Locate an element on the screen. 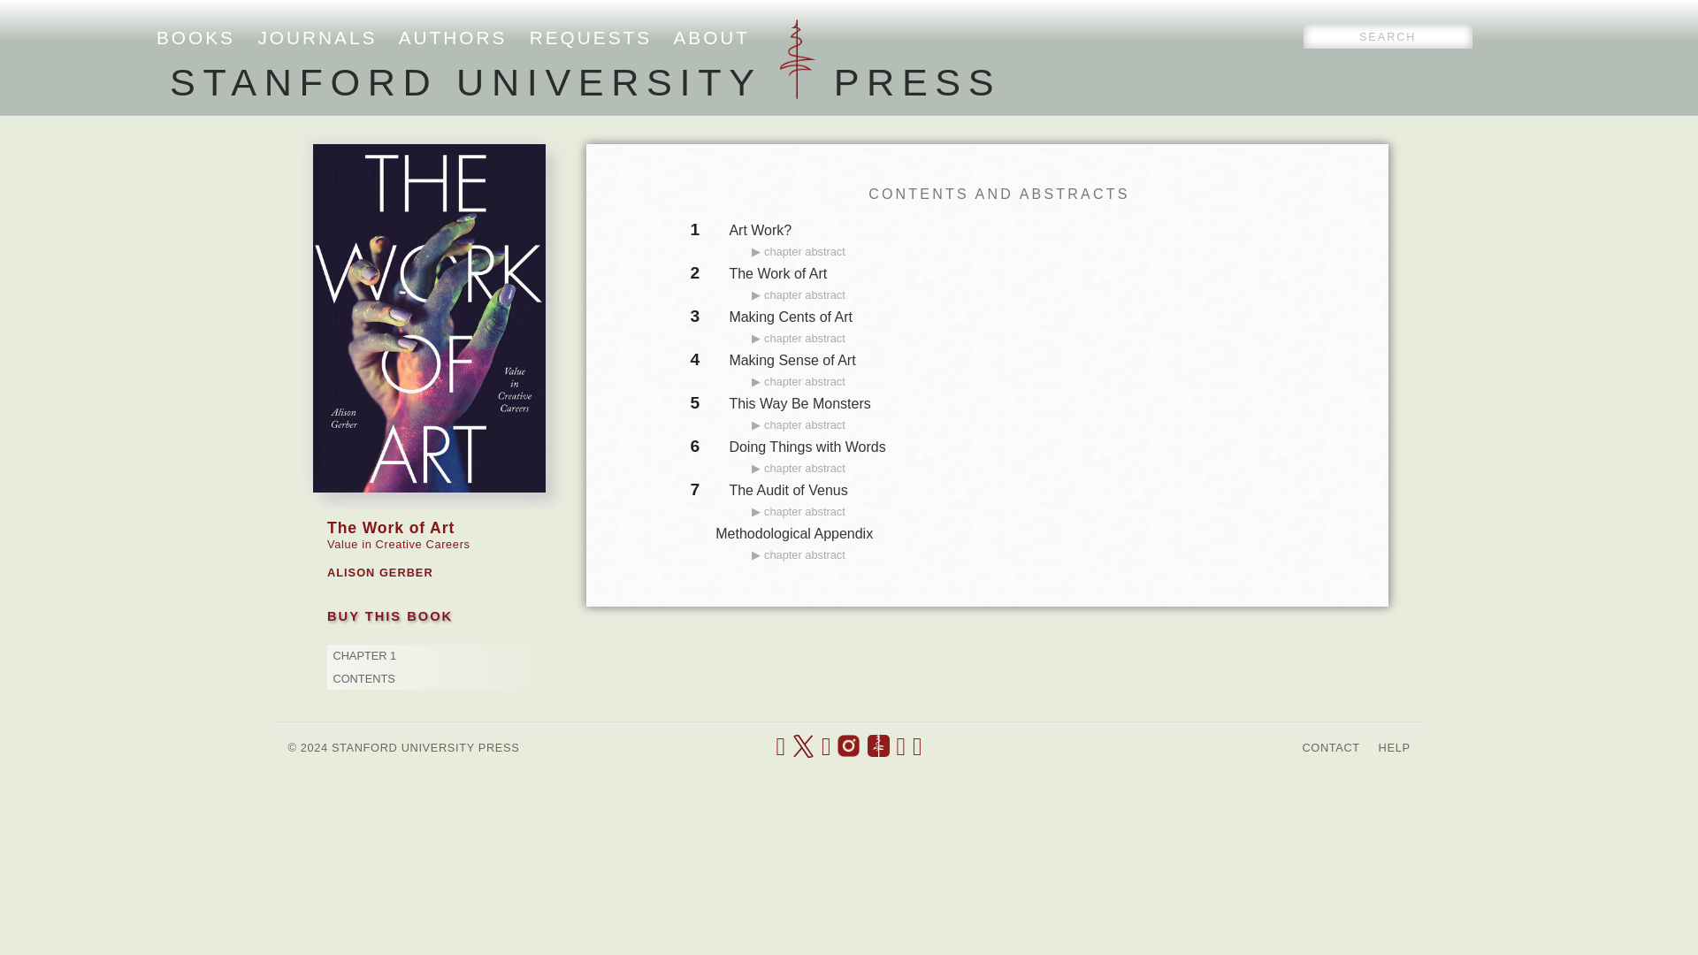  CONTACT is located at coordinates (1330, 748).